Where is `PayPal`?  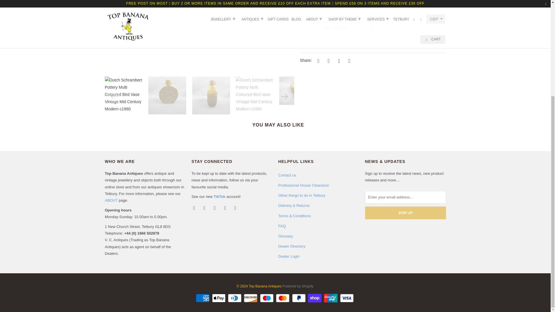
PayPal is located at coordinates (299, 298).